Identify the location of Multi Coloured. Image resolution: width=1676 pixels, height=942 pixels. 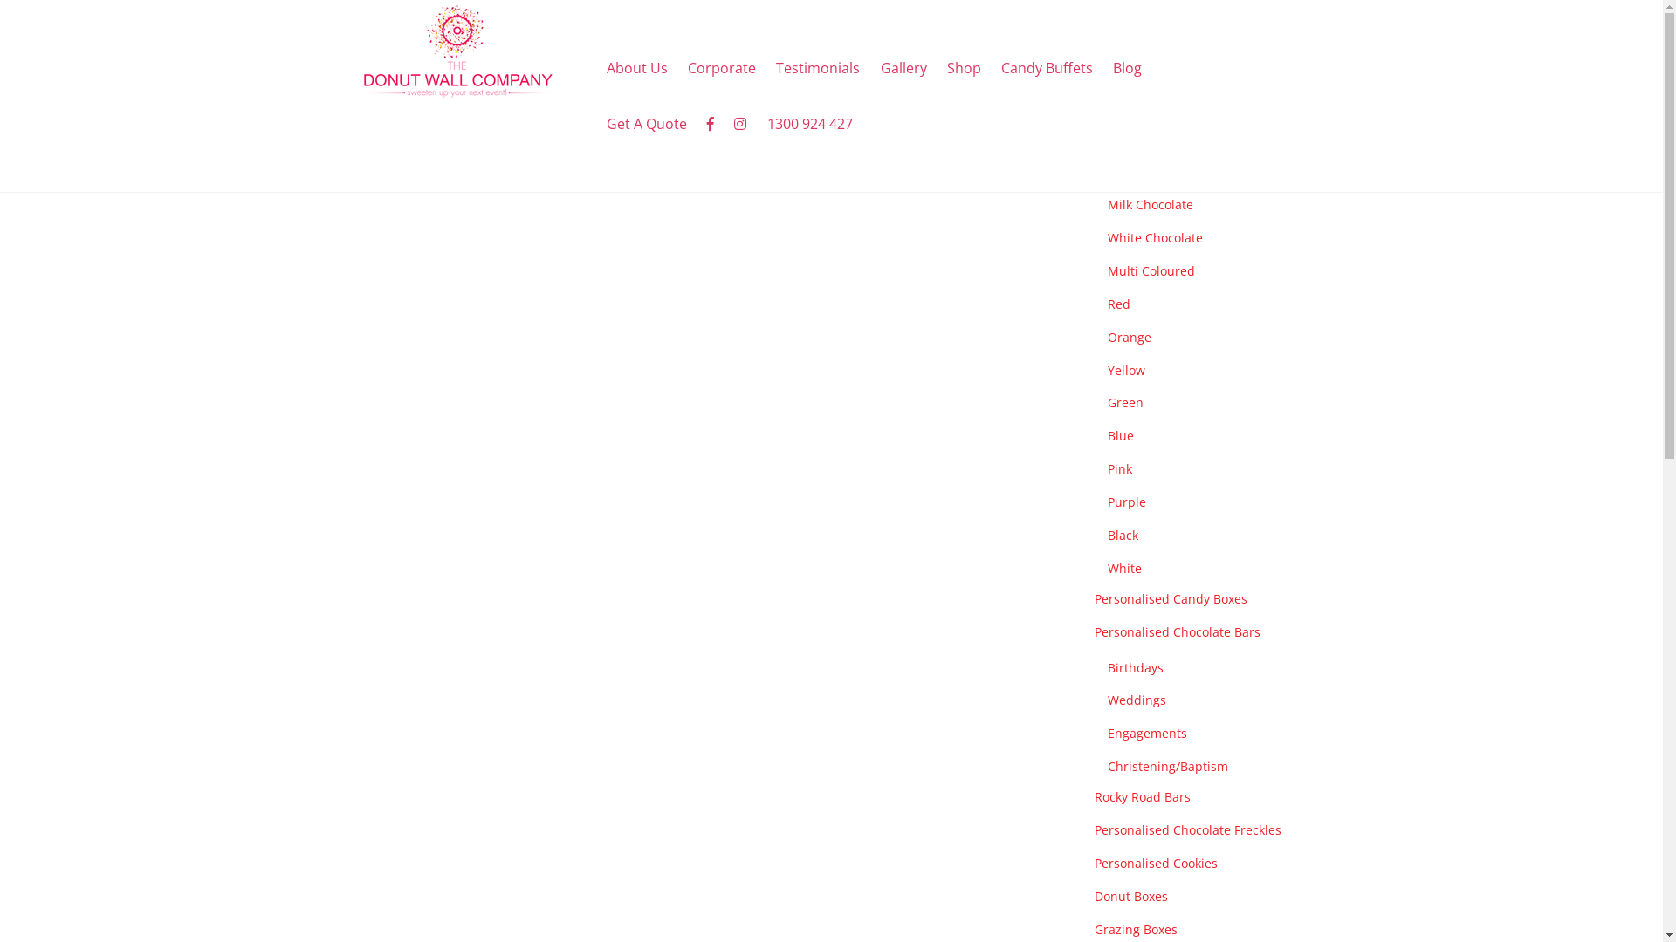
(1151, 270).